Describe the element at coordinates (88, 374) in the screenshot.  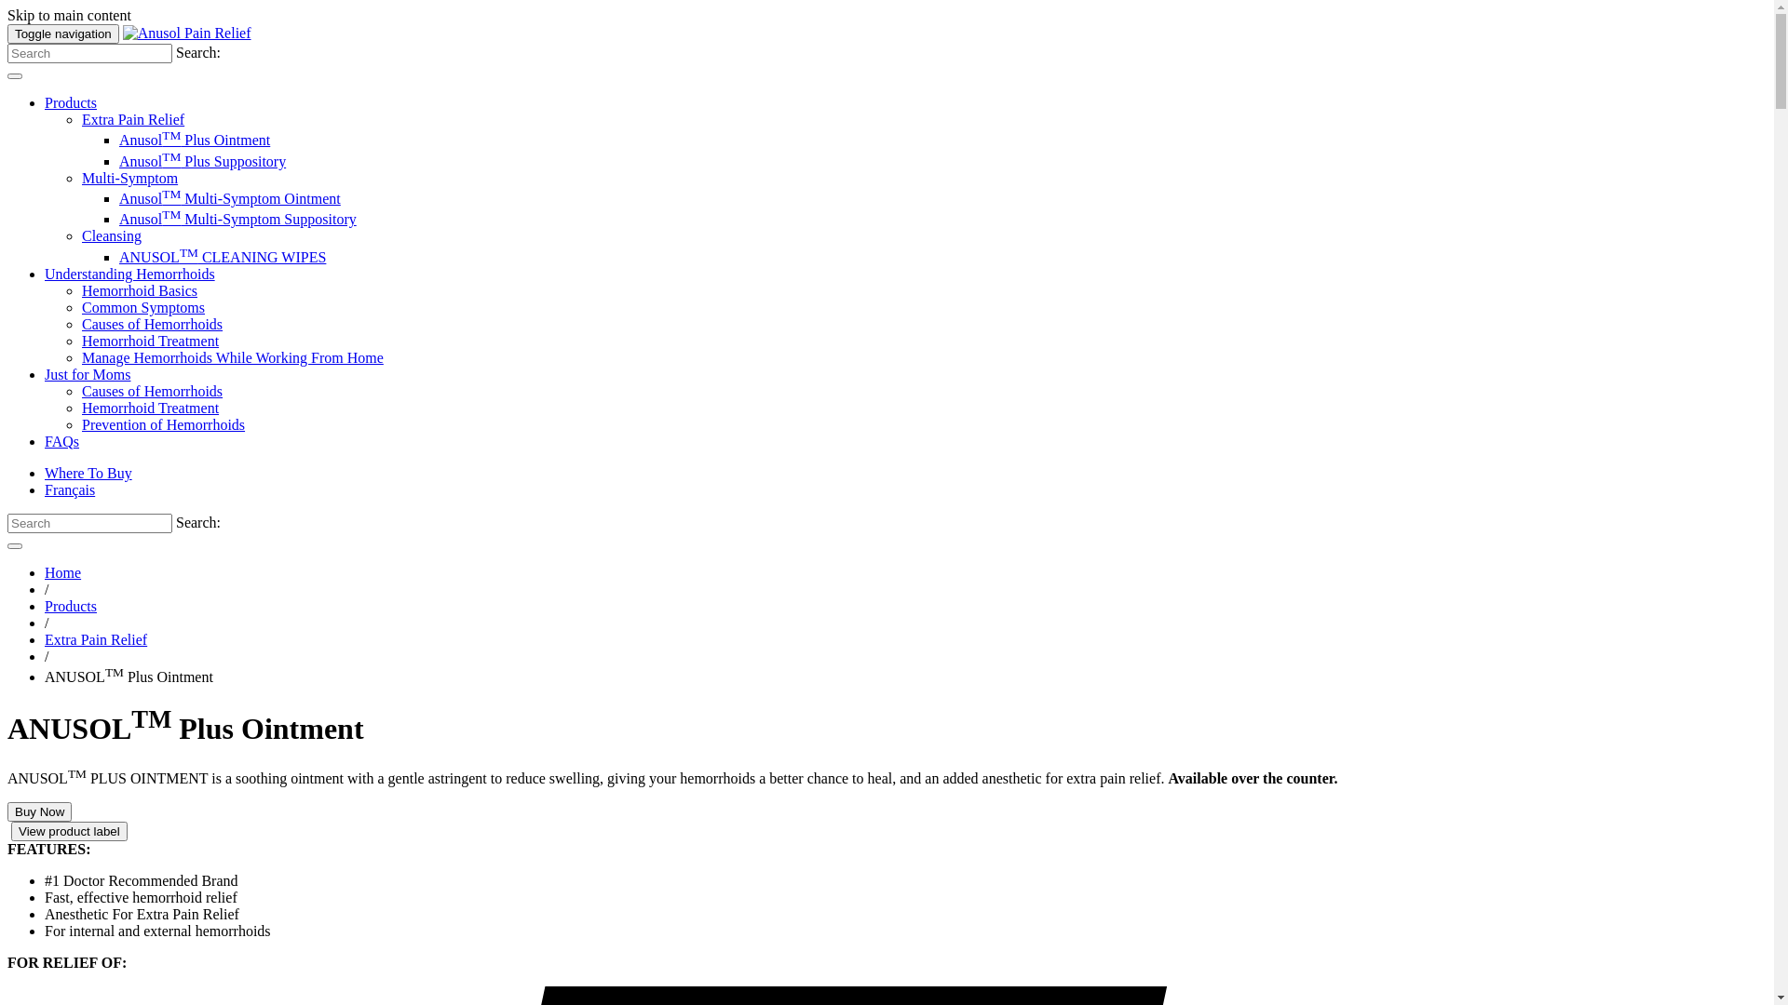
I see `Just for Moms` at that location.